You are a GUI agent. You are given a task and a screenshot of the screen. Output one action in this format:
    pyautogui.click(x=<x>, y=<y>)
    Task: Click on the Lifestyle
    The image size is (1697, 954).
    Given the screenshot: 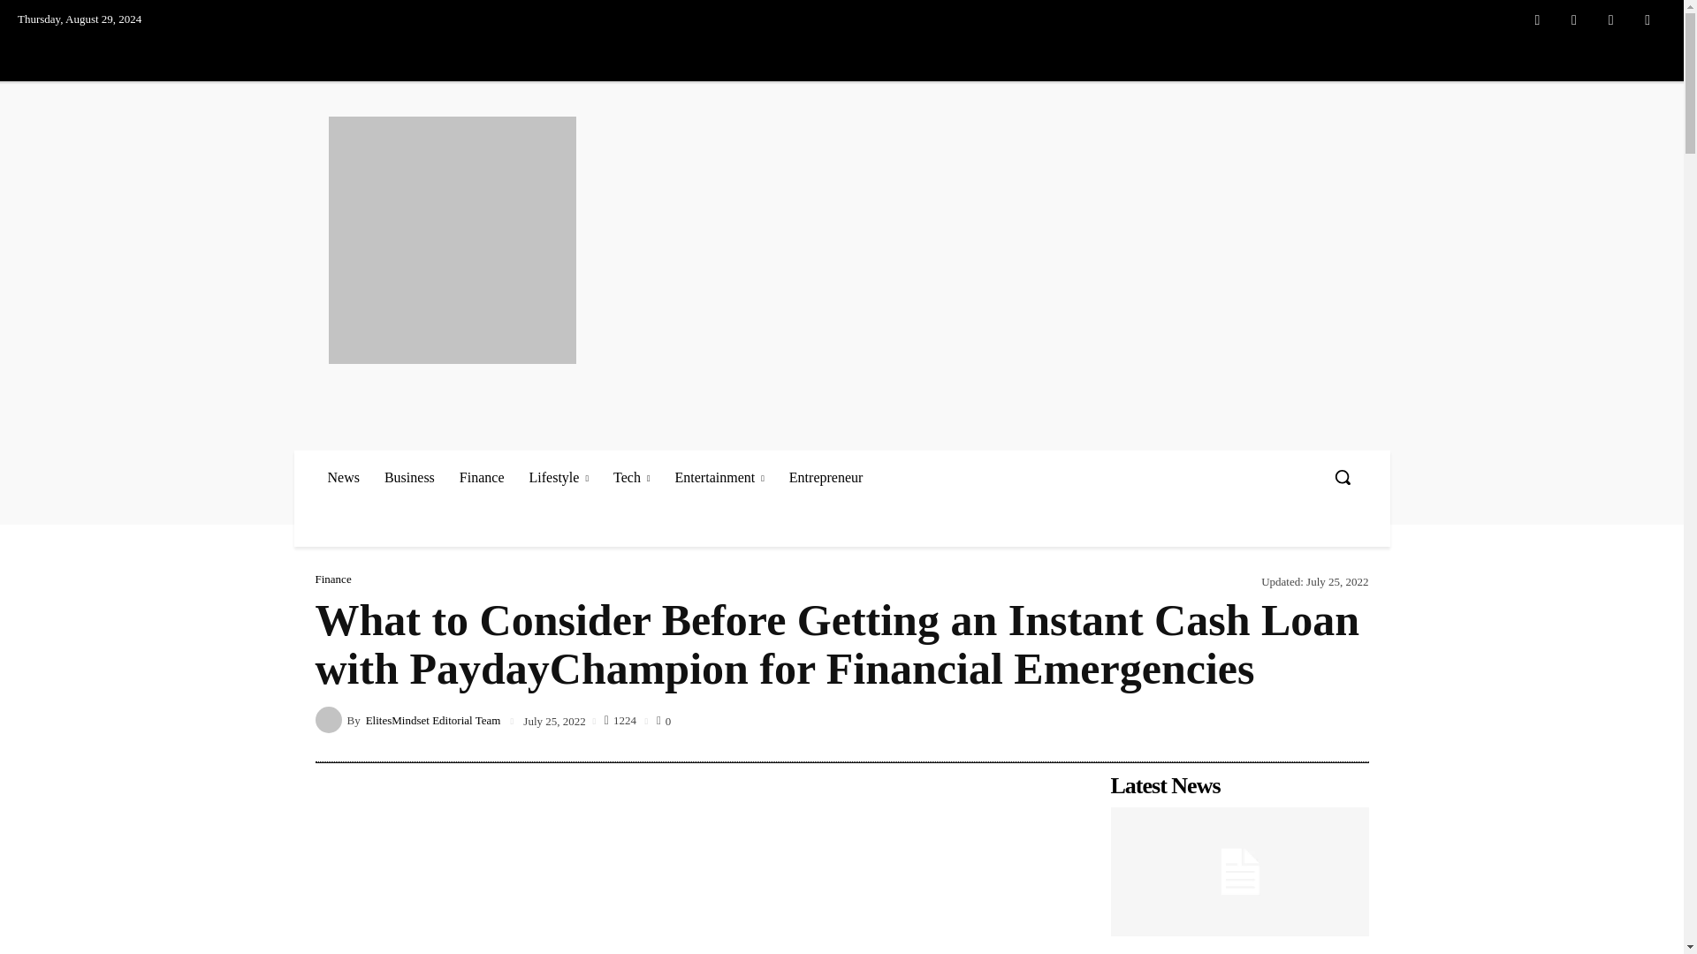 What is the action you would take?
    pyautogui.click(x=558, y=477)
    